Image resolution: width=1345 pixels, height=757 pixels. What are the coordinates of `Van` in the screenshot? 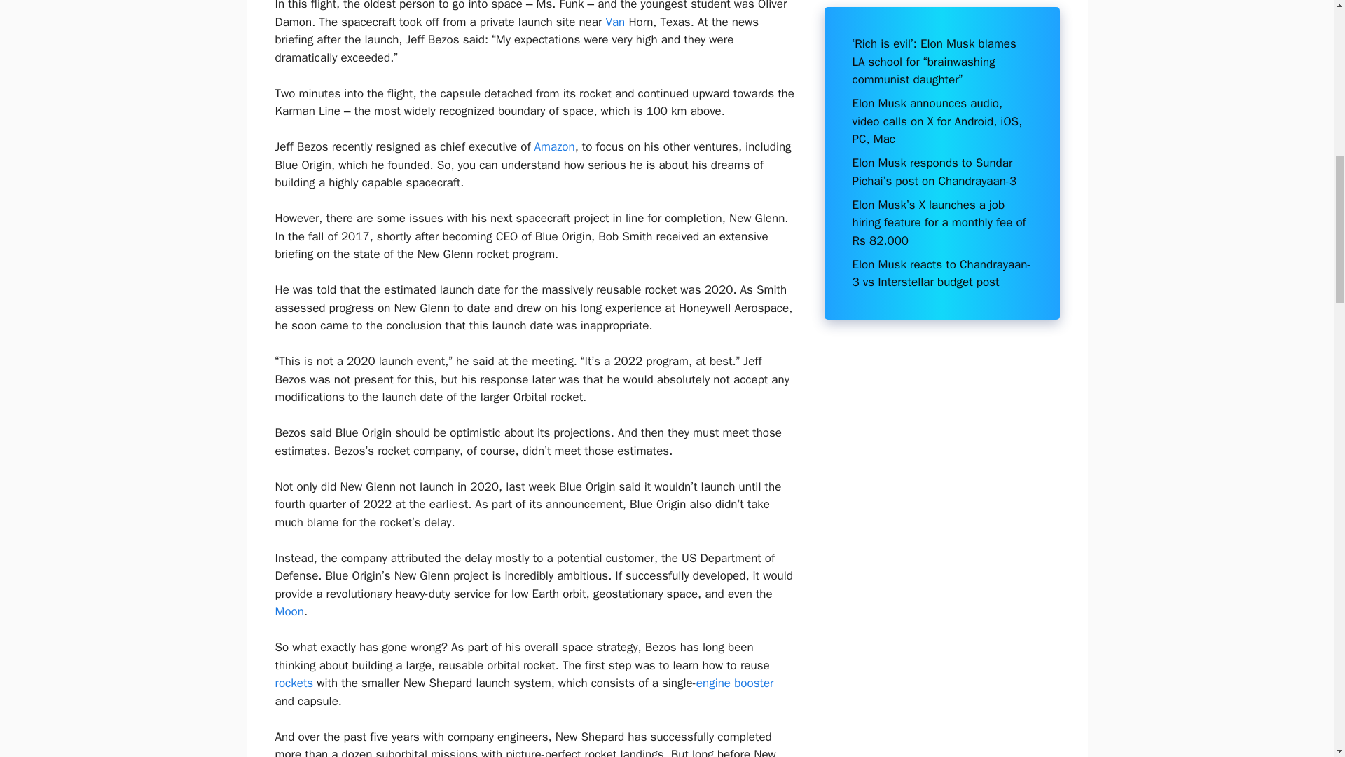 It's located at (615, 22).